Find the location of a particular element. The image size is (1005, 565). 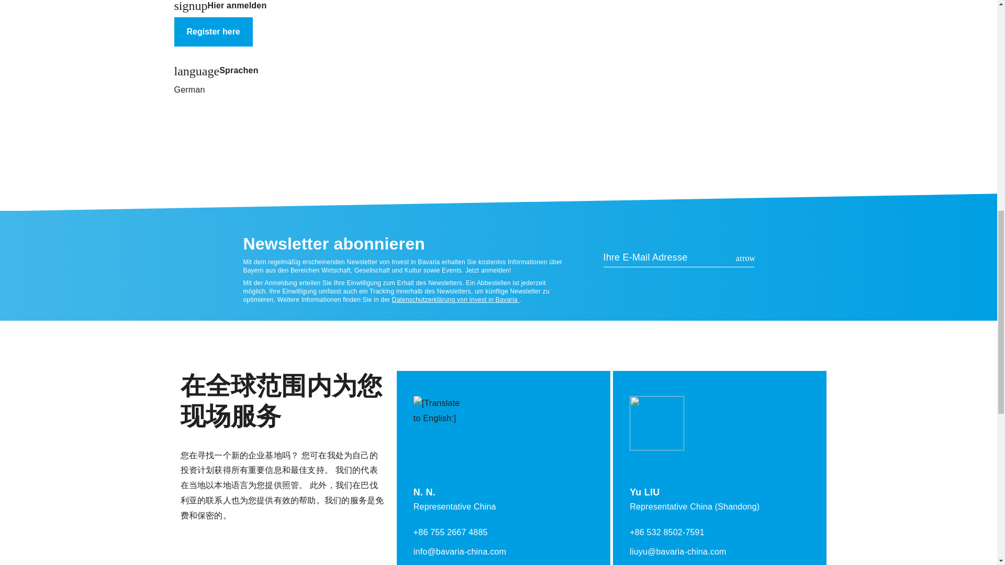

Register here is located at coordinates (213, 31).